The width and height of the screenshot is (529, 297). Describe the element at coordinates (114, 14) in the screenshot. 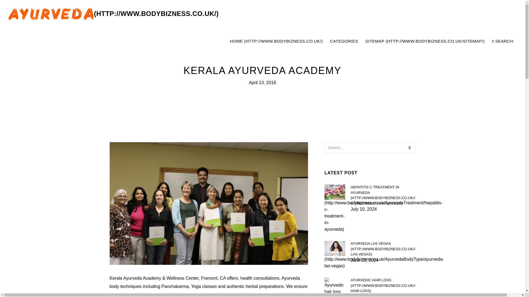

I see `Ayurveda` at that location.